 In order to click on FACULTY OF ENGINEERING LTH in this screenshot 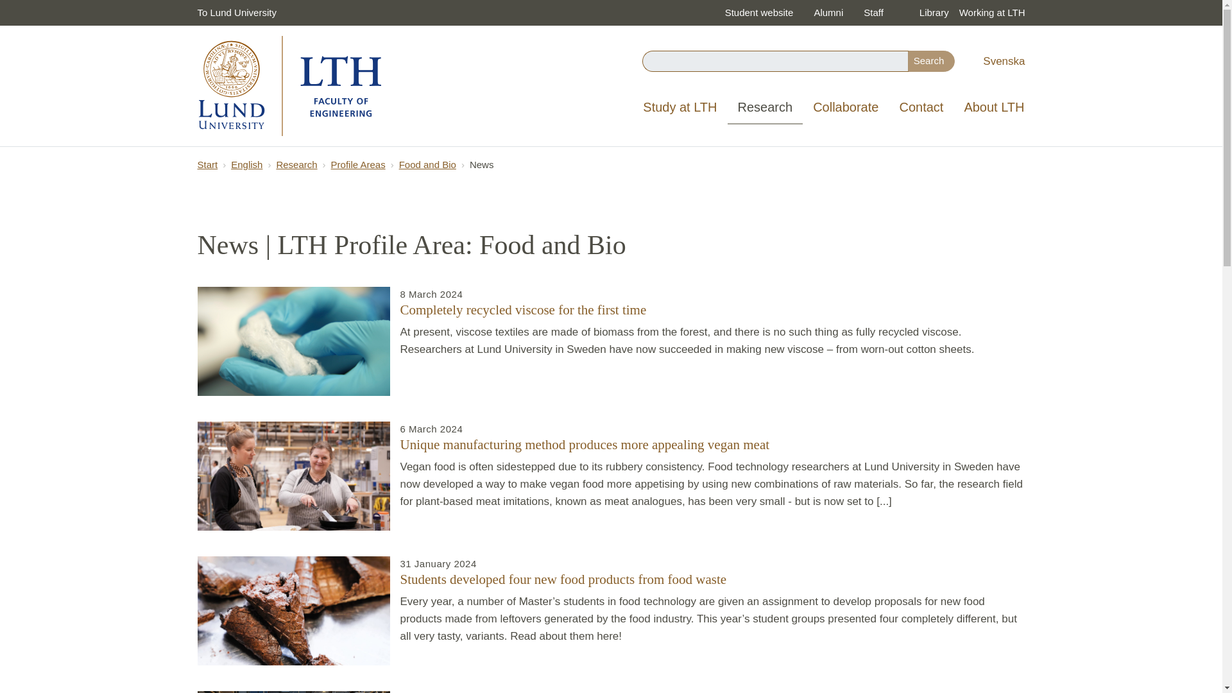, I will do `click(290, 86)`.